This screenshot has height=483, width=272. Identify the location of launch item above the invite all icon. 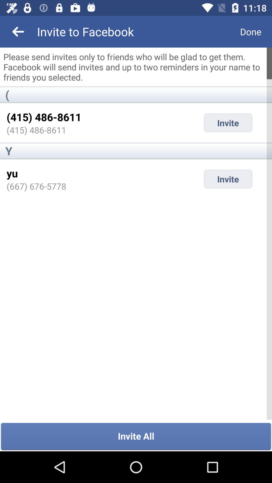
(36, 186).